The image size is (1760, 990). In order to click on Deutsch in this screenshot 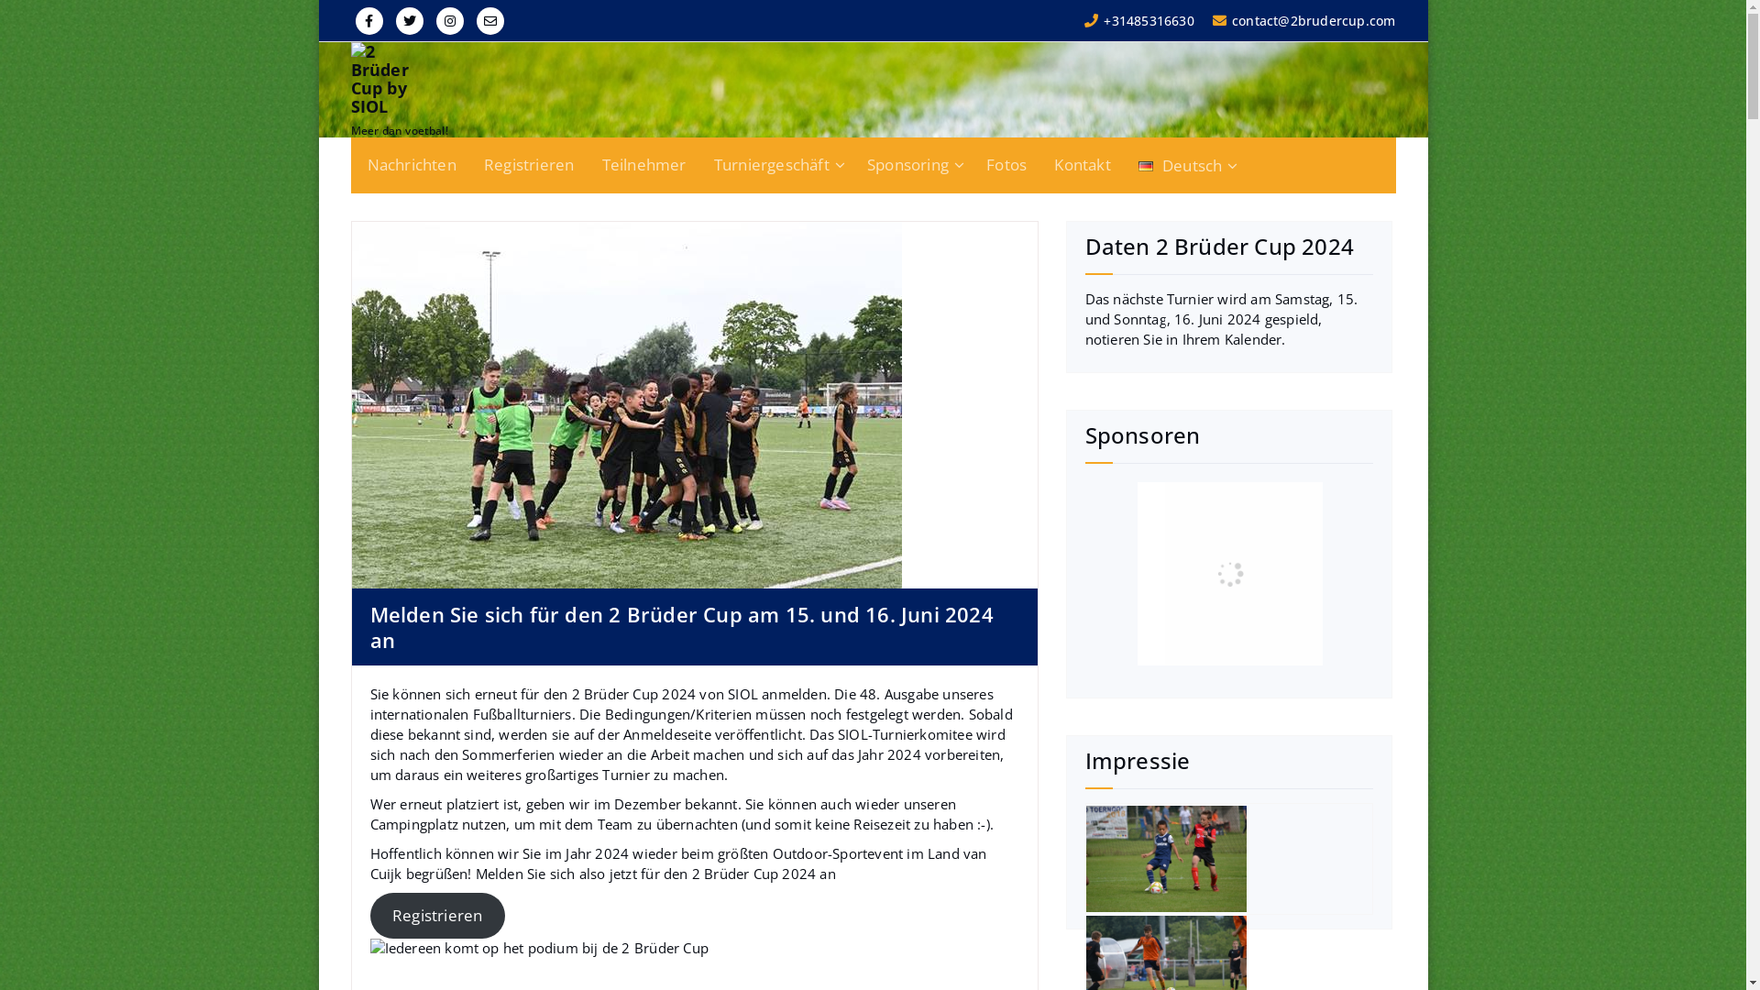, I will do `click(1186, 166)`.